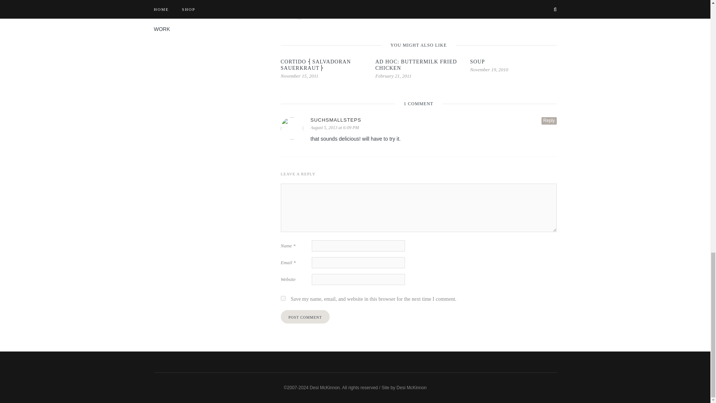  What do you see at coordinates (477, 61) in the screenshot?
I see `SOUP` at bounding box center [477, 61].